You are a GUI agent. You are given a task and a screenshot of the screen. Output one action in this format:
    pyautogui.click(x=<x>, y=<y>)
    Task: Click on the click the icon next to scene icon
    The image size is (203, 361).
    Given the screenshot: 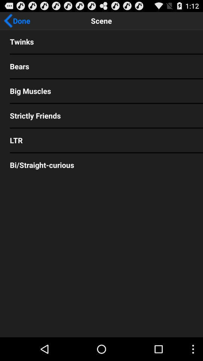 What is the action you would take?
    pyautogui.click(x=17, y=21)
    